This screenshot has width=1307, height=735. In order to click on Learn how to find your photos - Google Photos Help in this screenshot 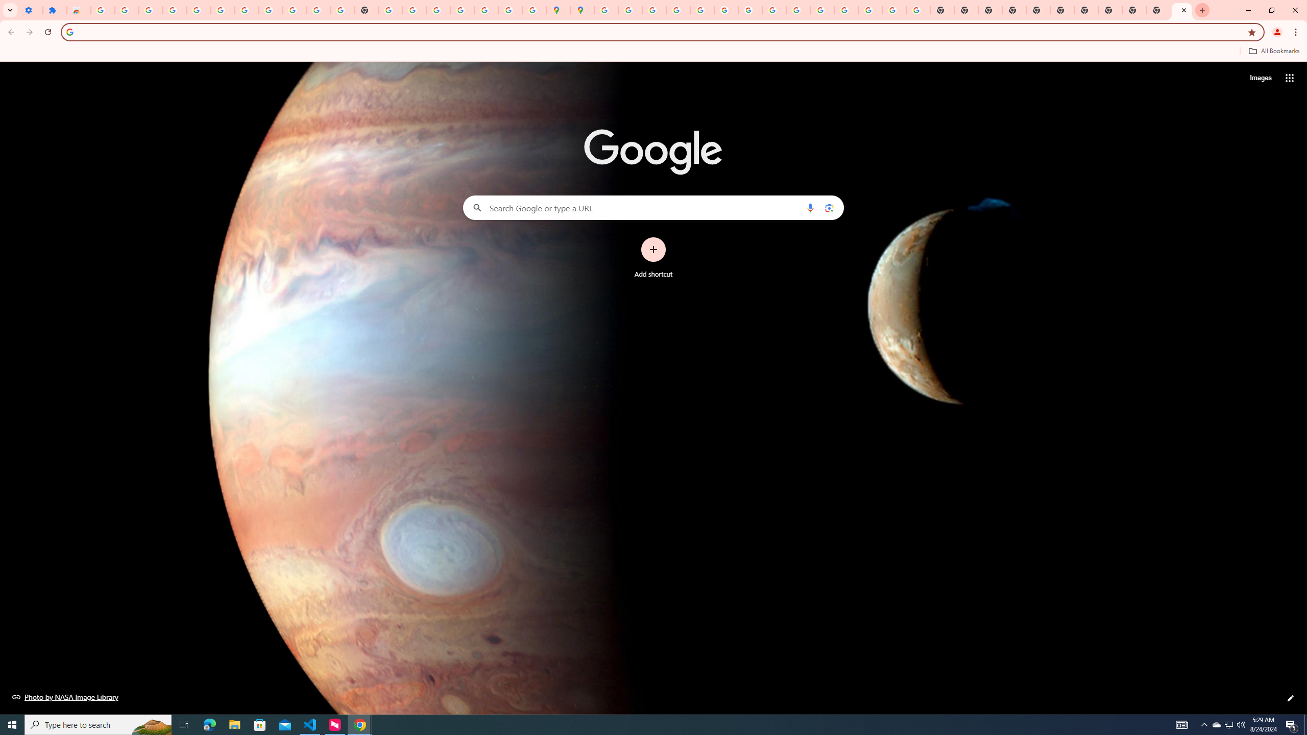, I will do `click(198, 10)`.